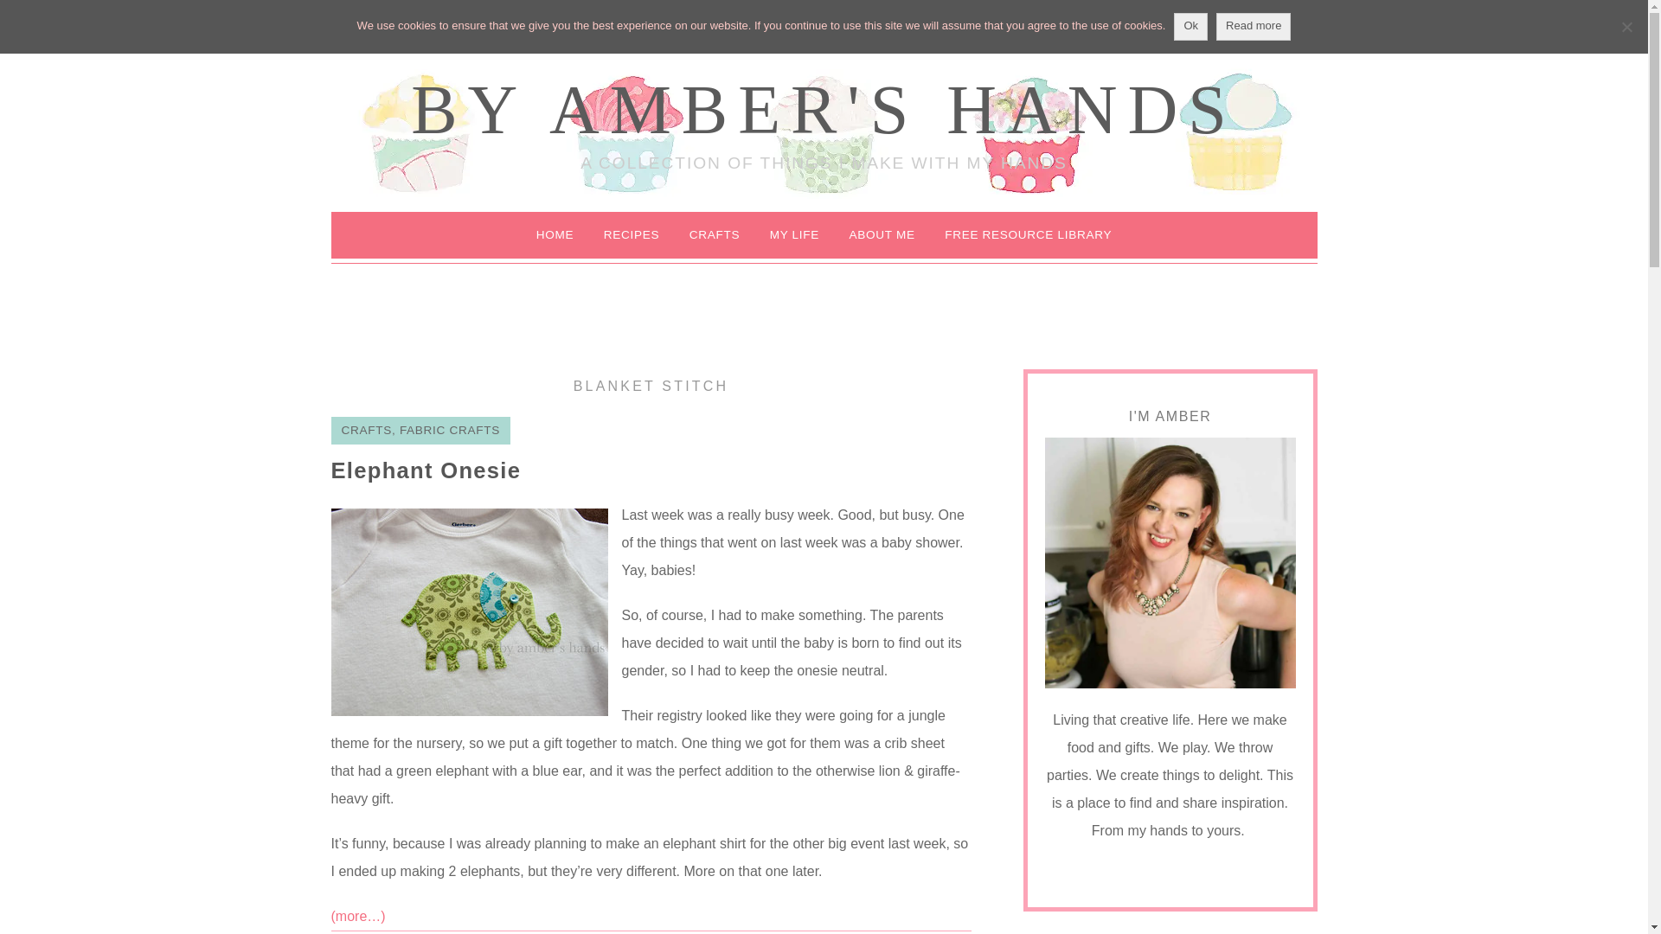 The width and height of the screenshot is (1661, 934). I want to click on CRAFTS, so click(365, 431).